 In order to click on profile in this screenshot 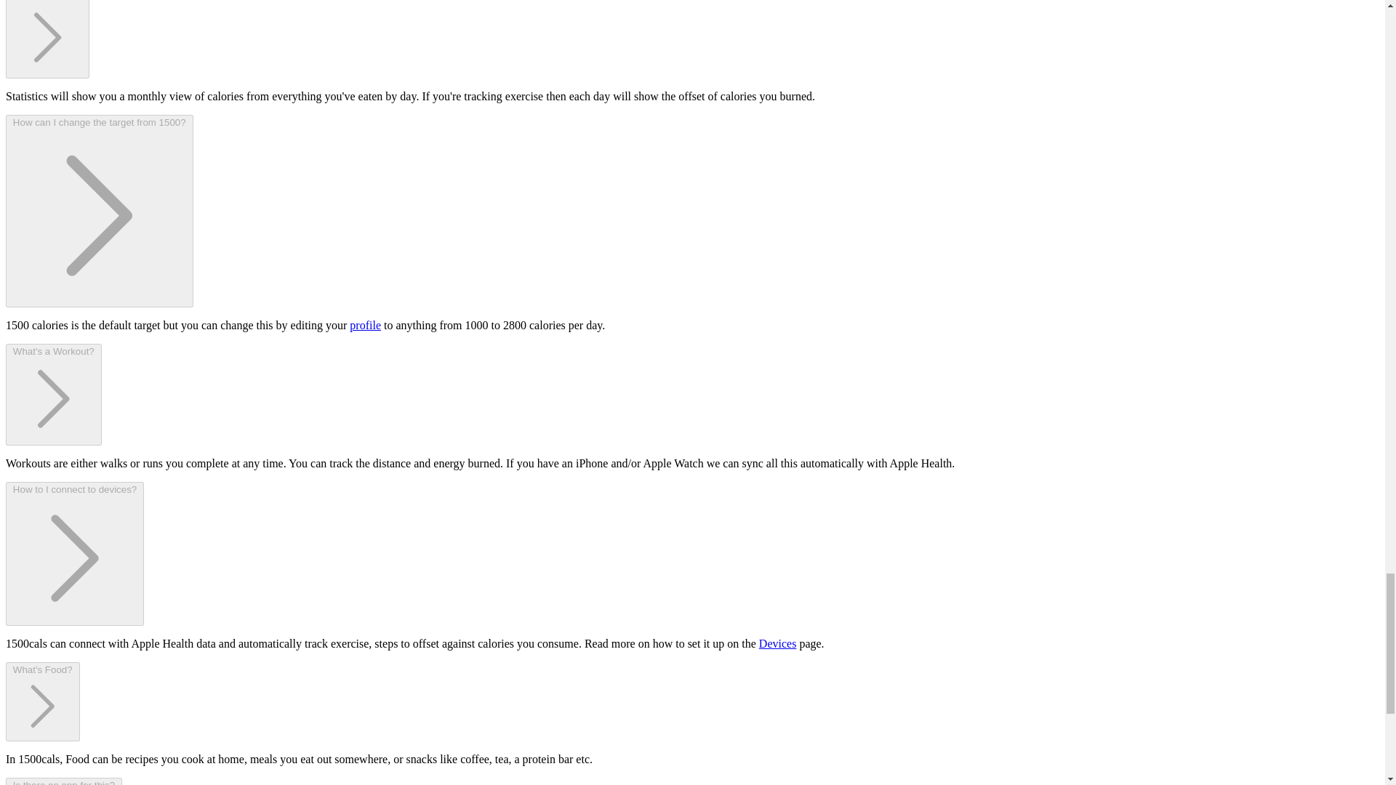, I will do `click(365, 324)`.